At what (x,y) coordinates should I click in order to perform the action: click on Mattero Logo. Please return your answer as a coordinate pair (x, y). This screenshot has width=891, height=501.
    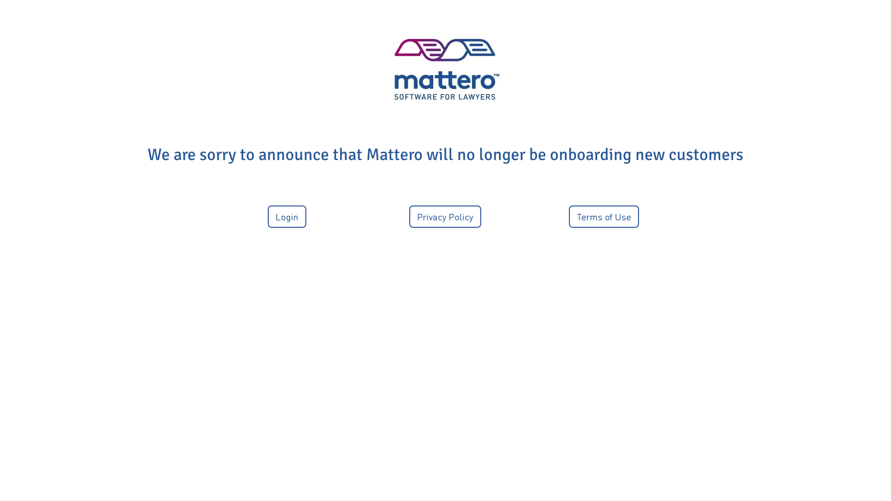
    Looking at the image, I should click on (445, 70).